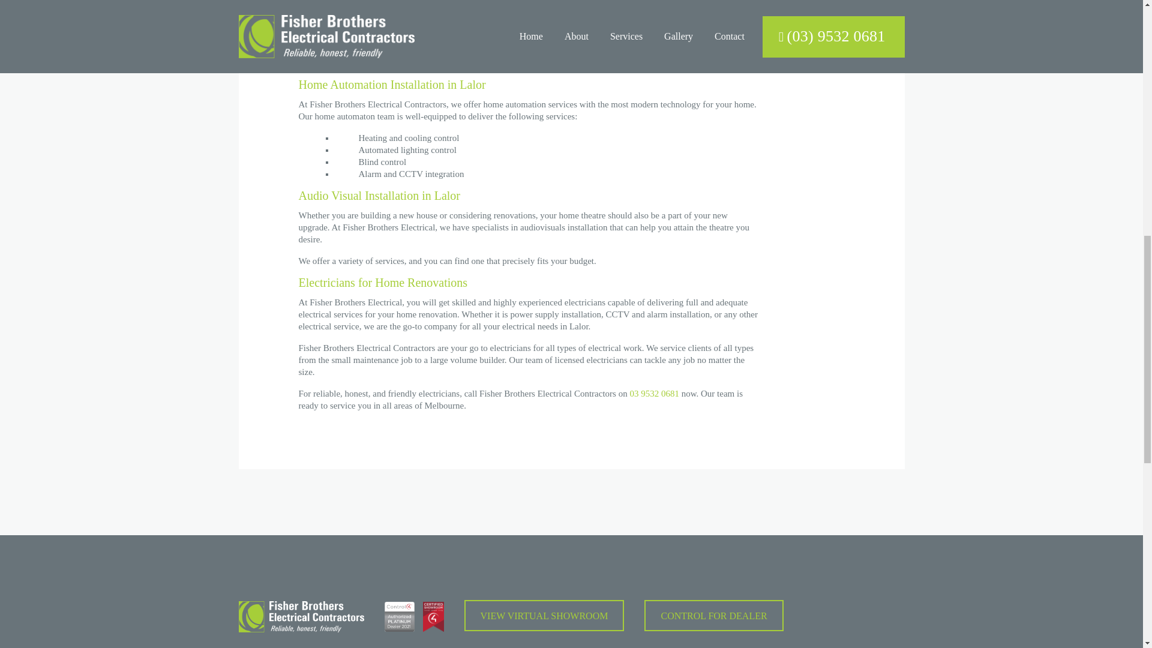 The height and width of the screenshot is (648, 1152). What do you see at coordinates (544, 616) in the screenshot?
I see `VIEW VIRTUAL SHOWROOM` at bounding box center [544, 616].